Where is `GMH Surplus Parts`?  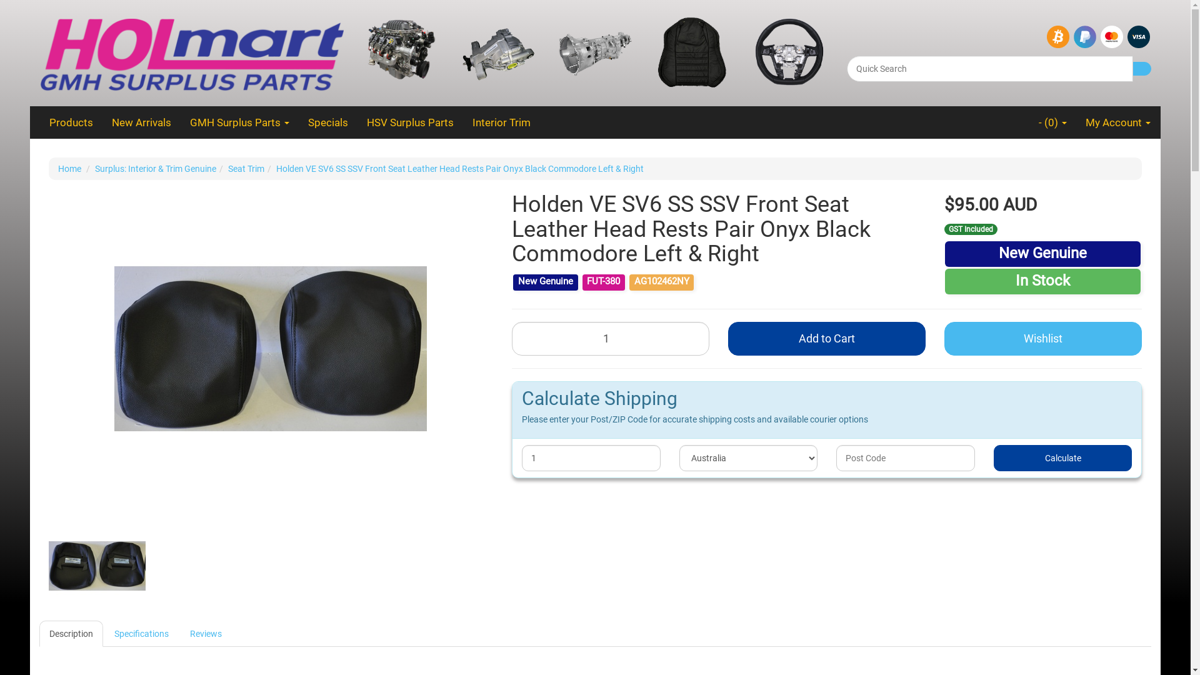 GMH Surplus Parts is located at coordinates (240, 122).